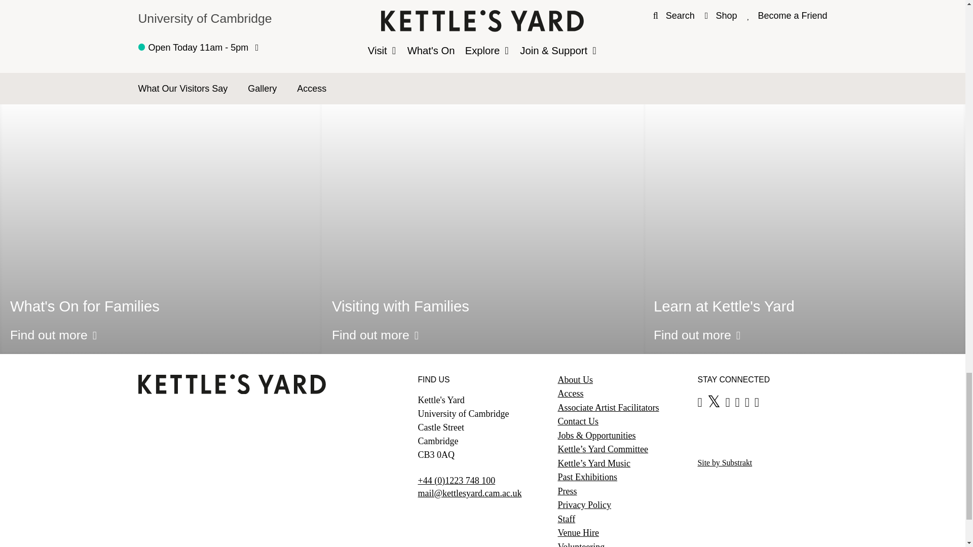 This screenshot has height=547, width=973. I want to click on Photo: Paul Allitt, so click(482, 24).